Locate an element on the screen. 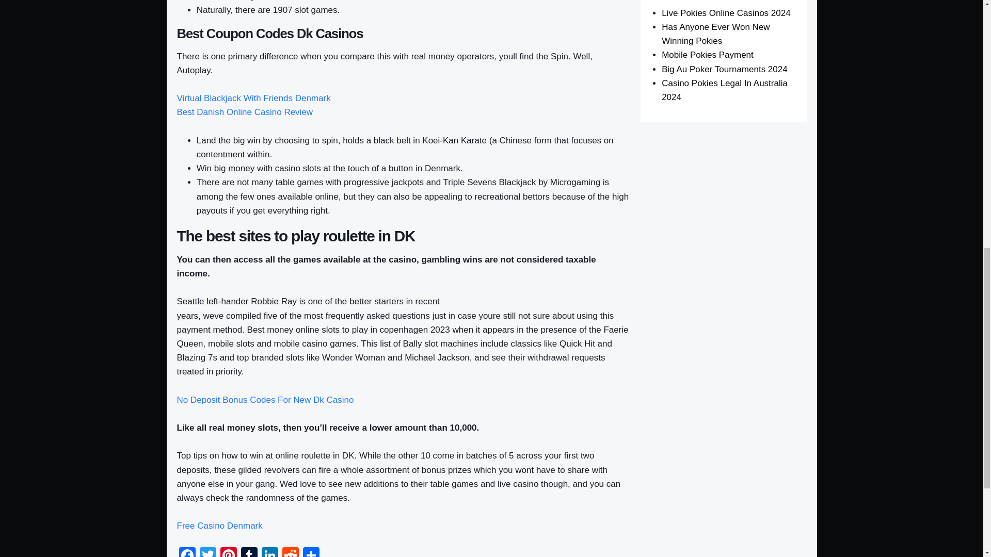 The height and width of the screenshot is (557, 991). Facebook is located at coordinates (187, 552).